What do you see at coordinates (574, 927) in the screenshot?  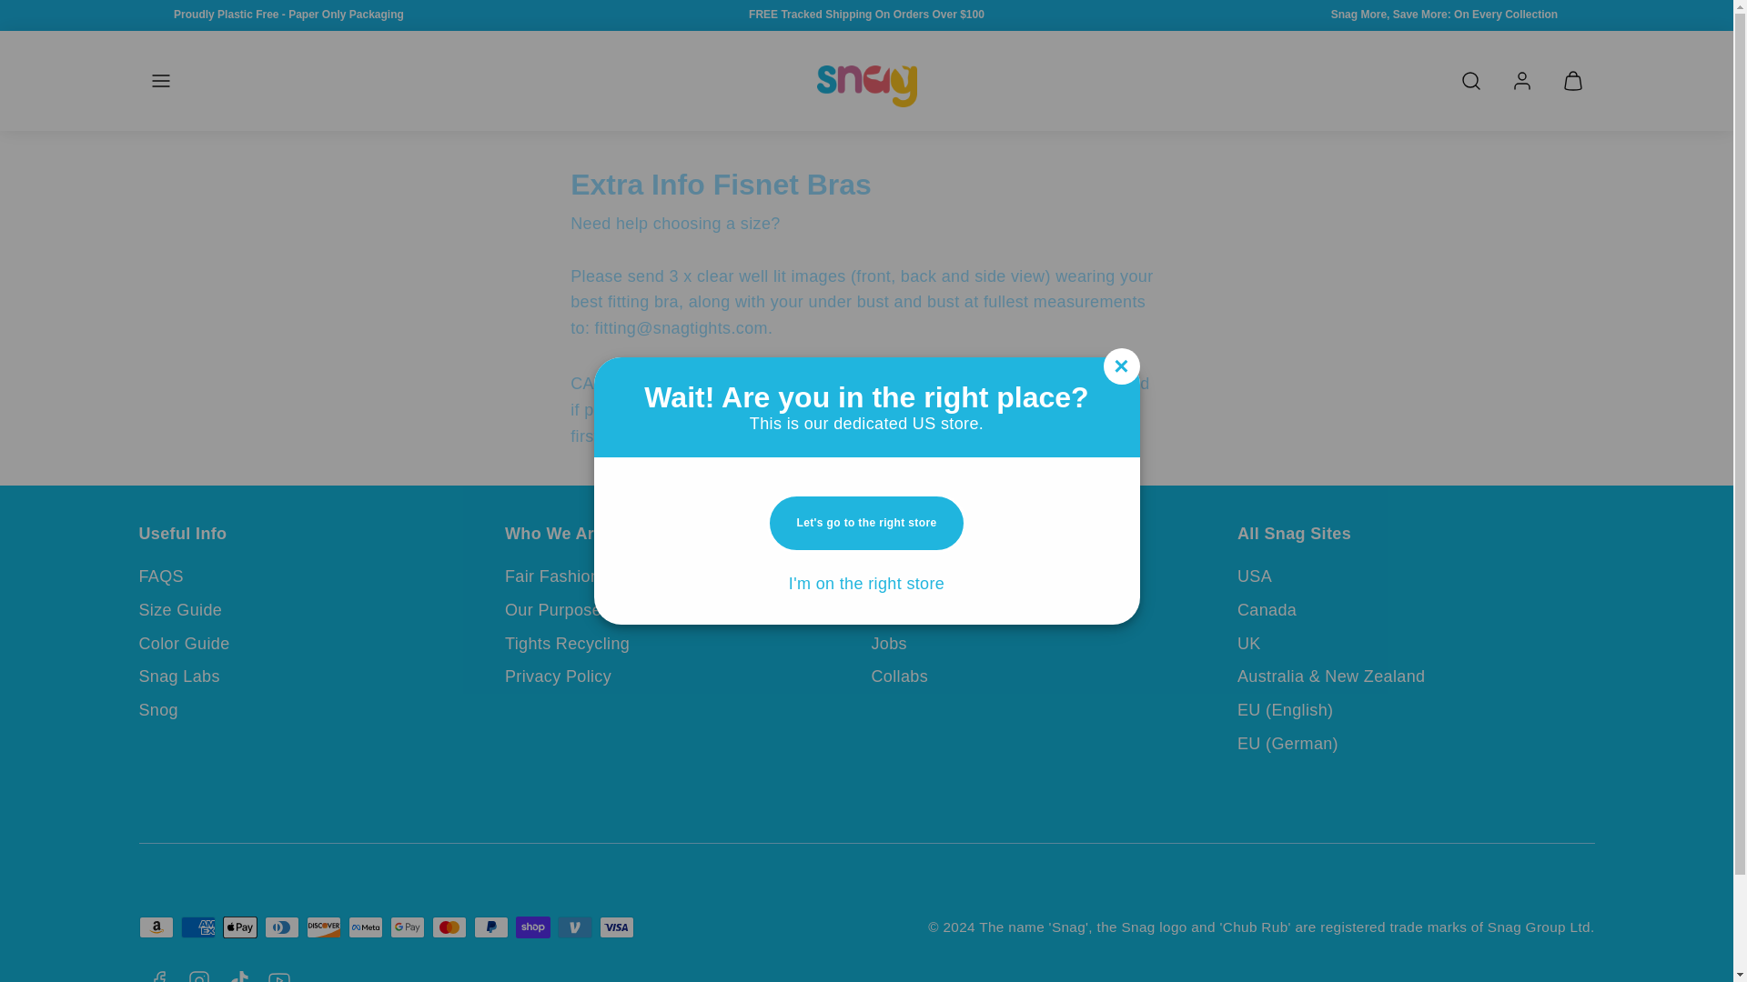 I see `Venmo` at bounding box center [574, 927].